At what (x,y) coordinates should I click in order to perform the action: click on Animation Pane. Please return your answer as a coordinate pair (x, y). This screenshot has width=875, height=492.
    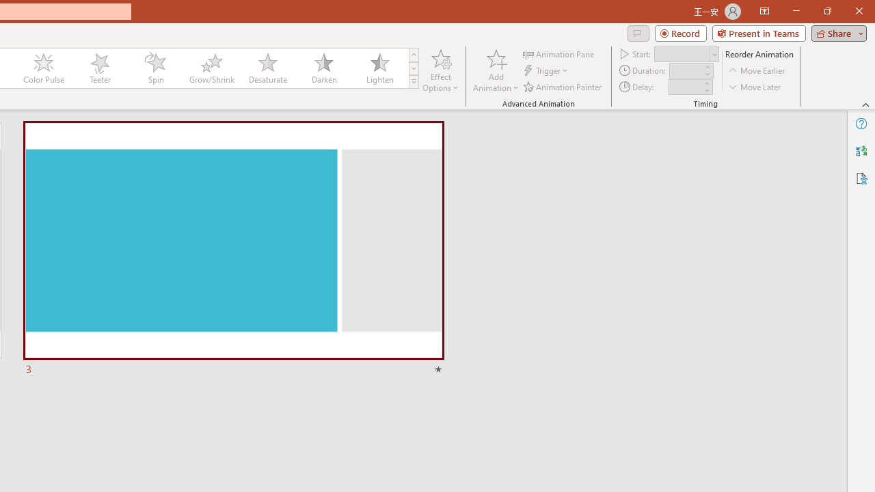
    Looking at the image, I should click on (559, 53).